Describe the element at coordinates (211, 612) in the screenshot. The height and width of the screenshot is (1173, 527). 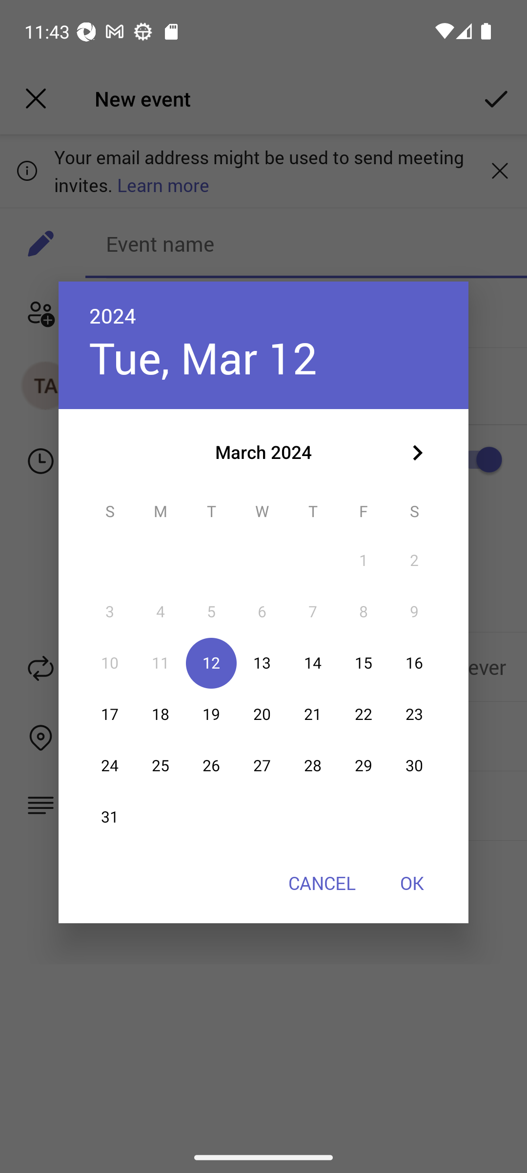
I see `5 05 March 2024` at that location.